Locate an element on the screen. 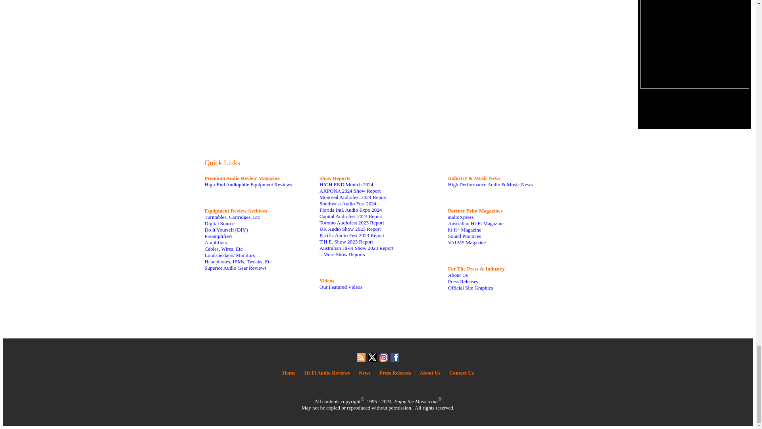  HIGH END Munich 2024 is located at coordinates (346, 184).